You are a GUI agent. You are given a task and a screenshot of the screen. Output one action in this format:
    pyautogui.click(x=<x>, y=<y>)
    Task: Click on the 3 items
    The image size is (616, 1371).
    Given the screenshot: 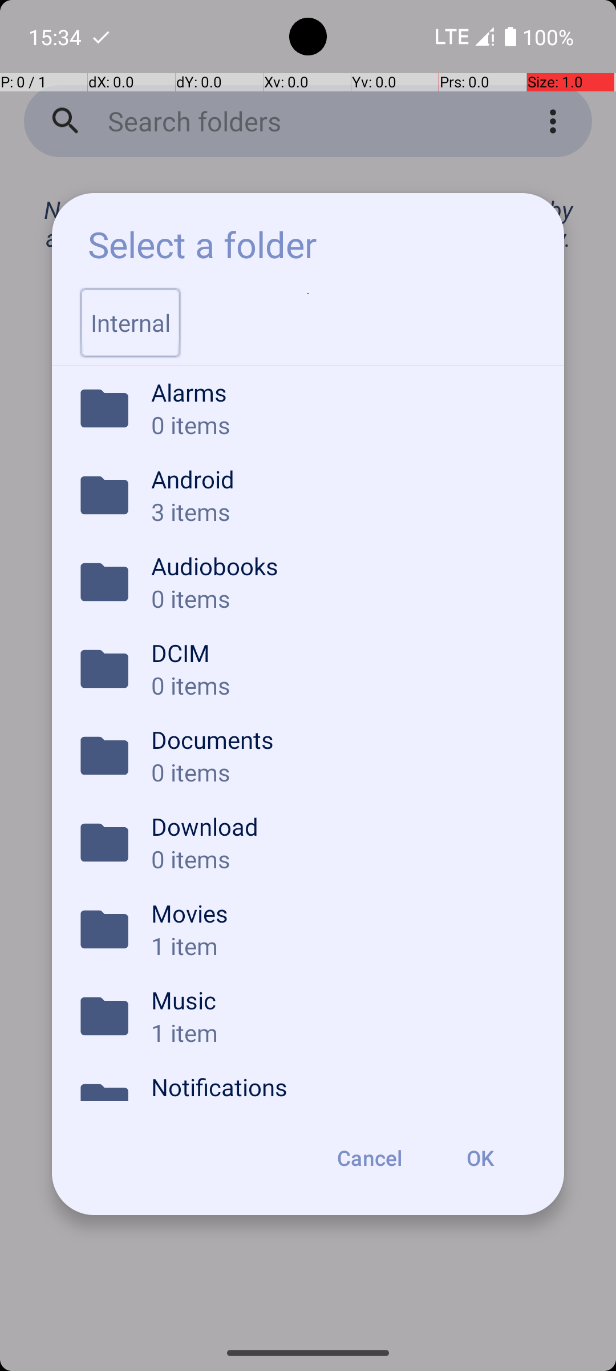 What is the action you would take?
    pyautogui.click(x=342, y=512)
    